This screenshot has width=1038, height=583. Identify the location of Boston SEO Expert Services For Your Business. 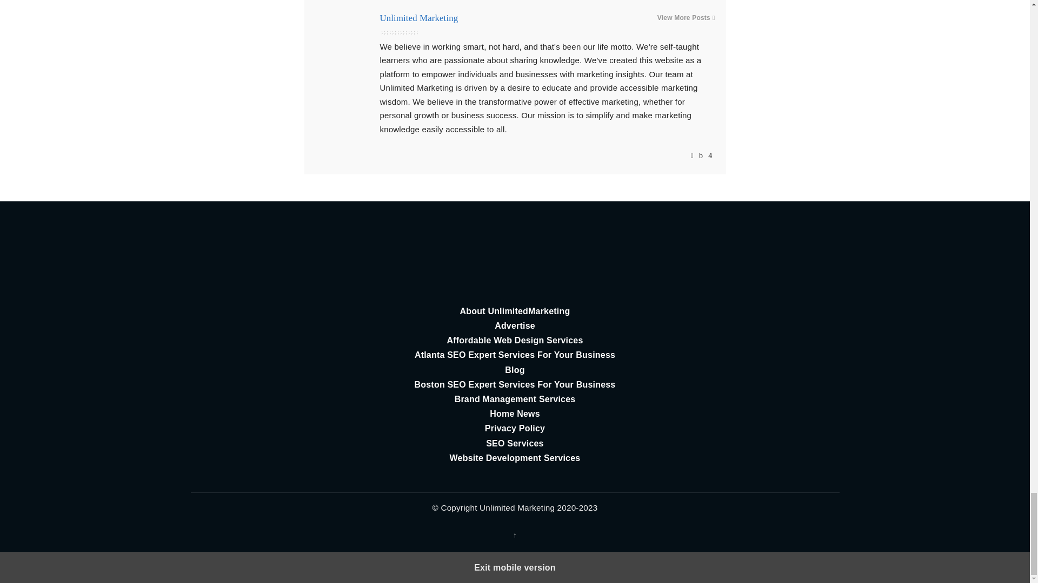
(515, 384).